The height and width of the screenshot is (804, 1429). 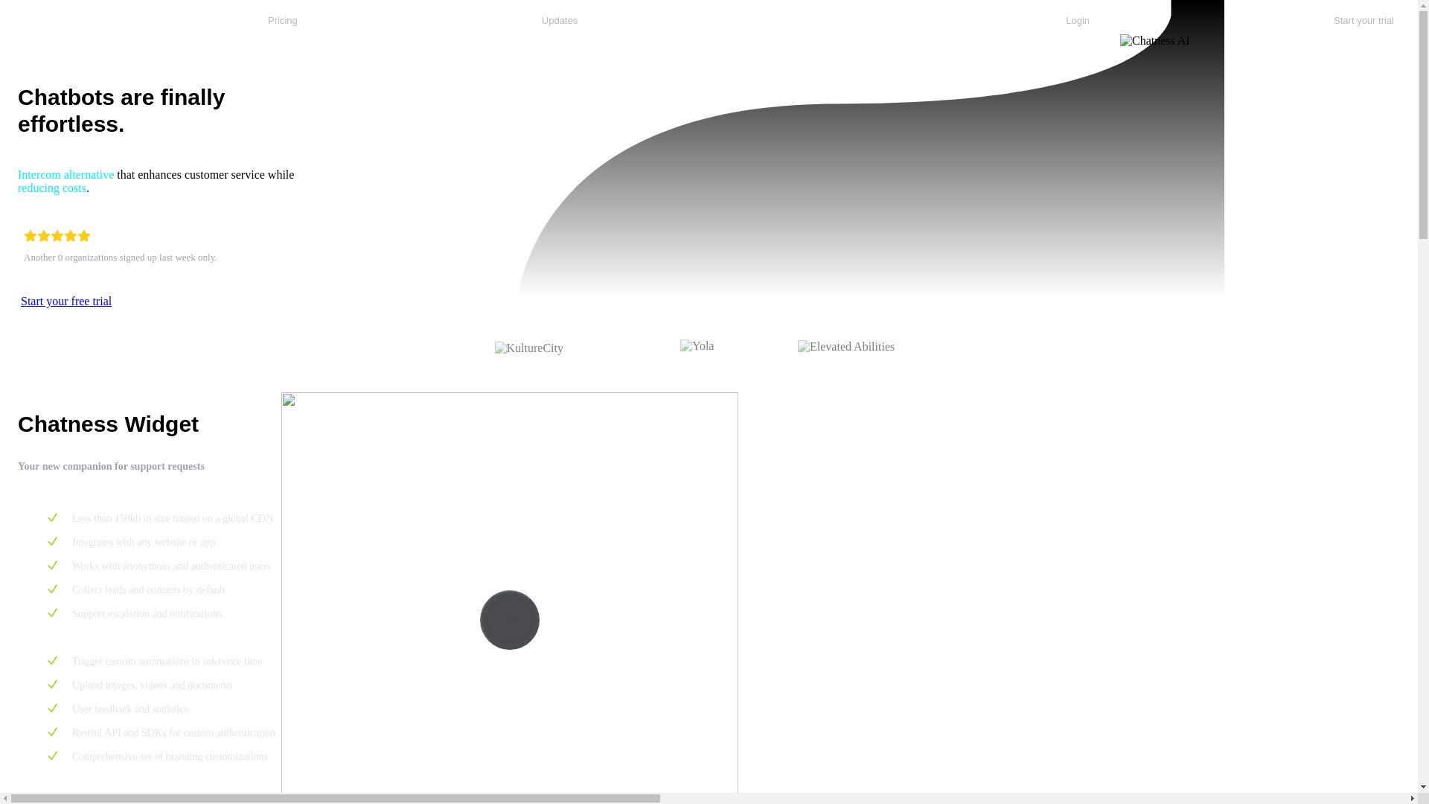 What do you see at coordinates (1364, 20) in the screenshot?
I see `Start your trial` at bounding box center [1364, 20].